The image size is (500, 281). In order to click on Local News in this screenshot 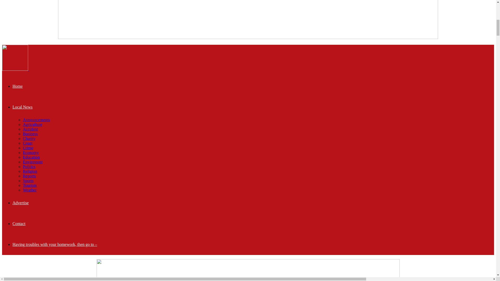, I will do `click(22, 107)`.